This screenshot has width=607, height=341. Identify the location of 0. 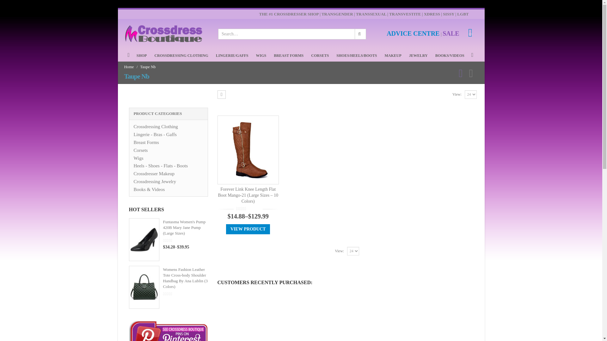
(248, 209).